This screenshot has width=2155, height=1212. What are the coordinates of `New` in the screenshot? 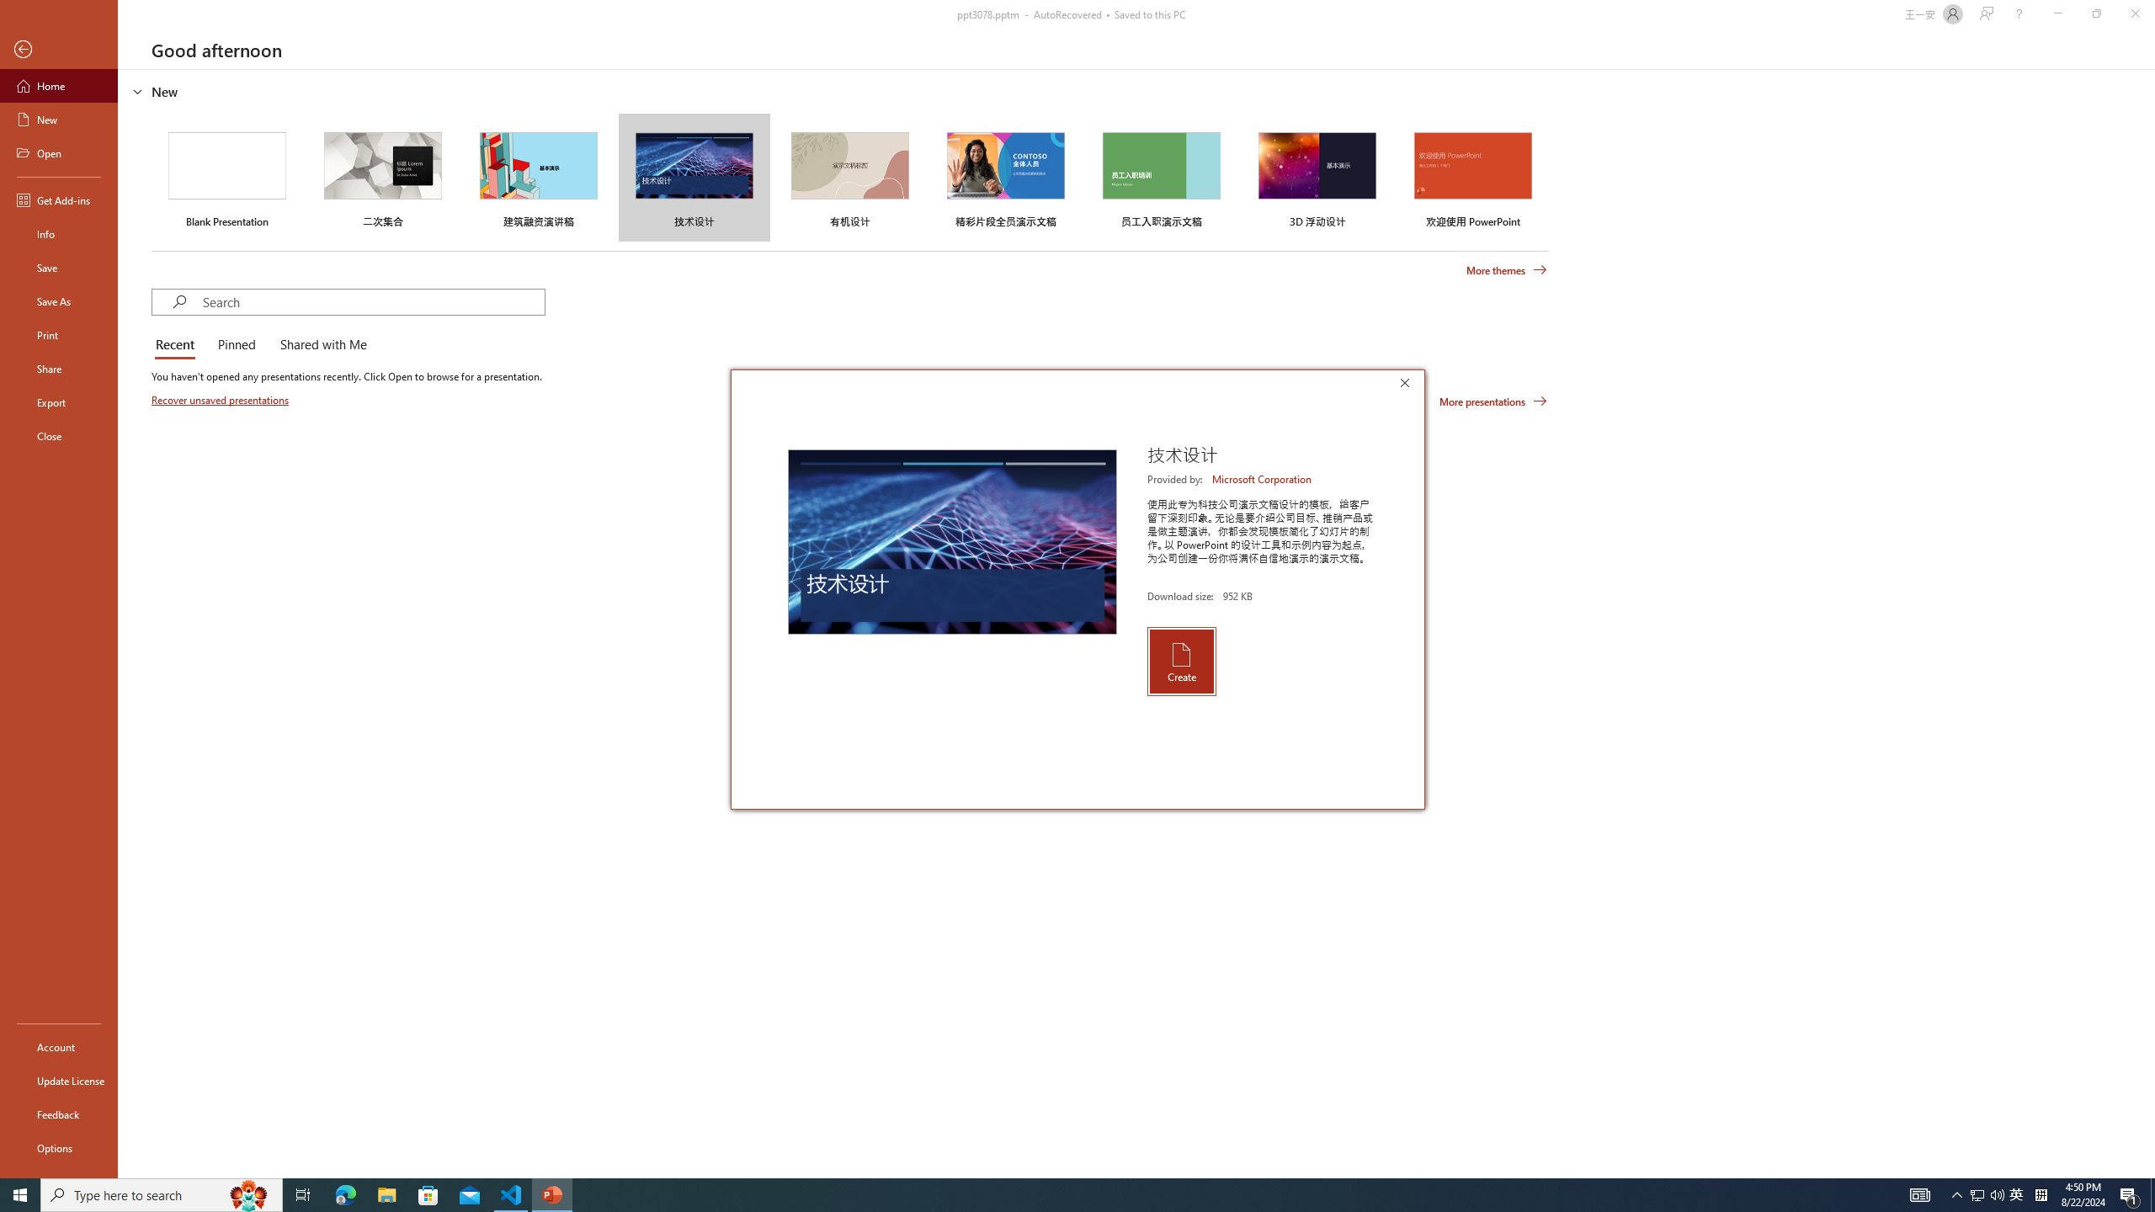 It's located at (59, 120).